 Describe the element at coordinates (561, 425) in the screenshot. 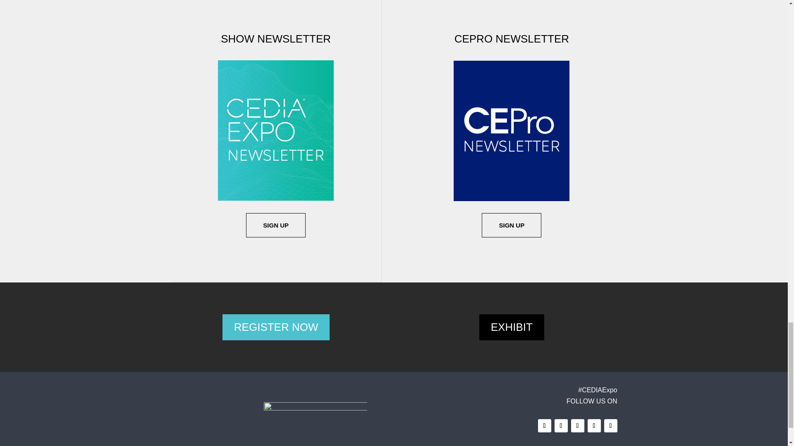

I see `Follow on X` at that location.